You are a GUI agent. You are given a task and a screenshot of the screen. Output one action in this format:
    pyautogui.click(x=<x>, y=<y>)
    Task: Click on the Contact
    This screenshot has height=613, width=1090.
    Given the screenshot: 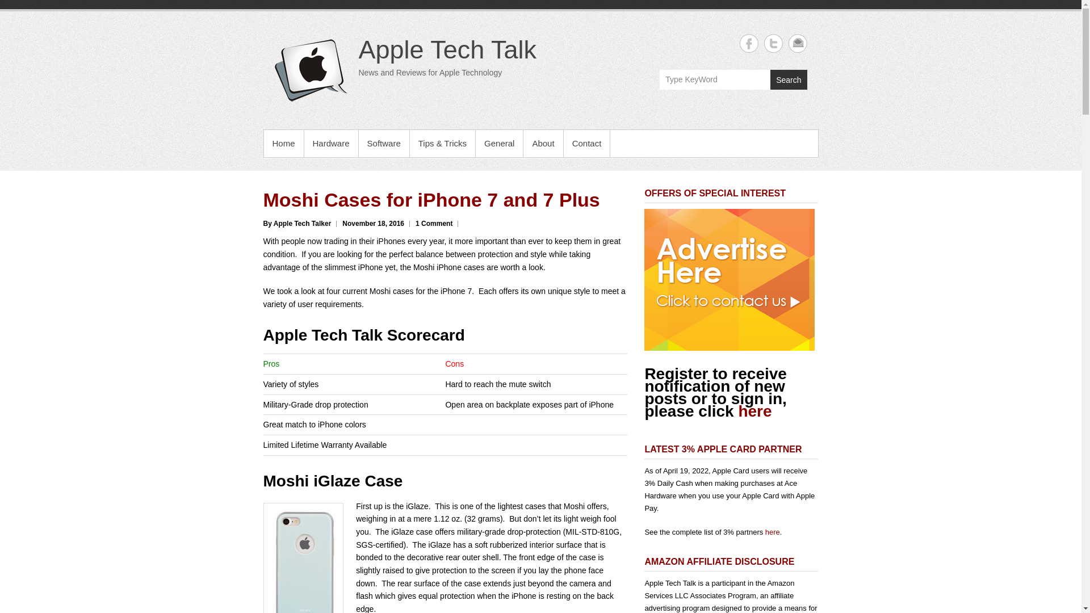 What is the action you would take?
    pyautogui.click(x=587, y=143)
    